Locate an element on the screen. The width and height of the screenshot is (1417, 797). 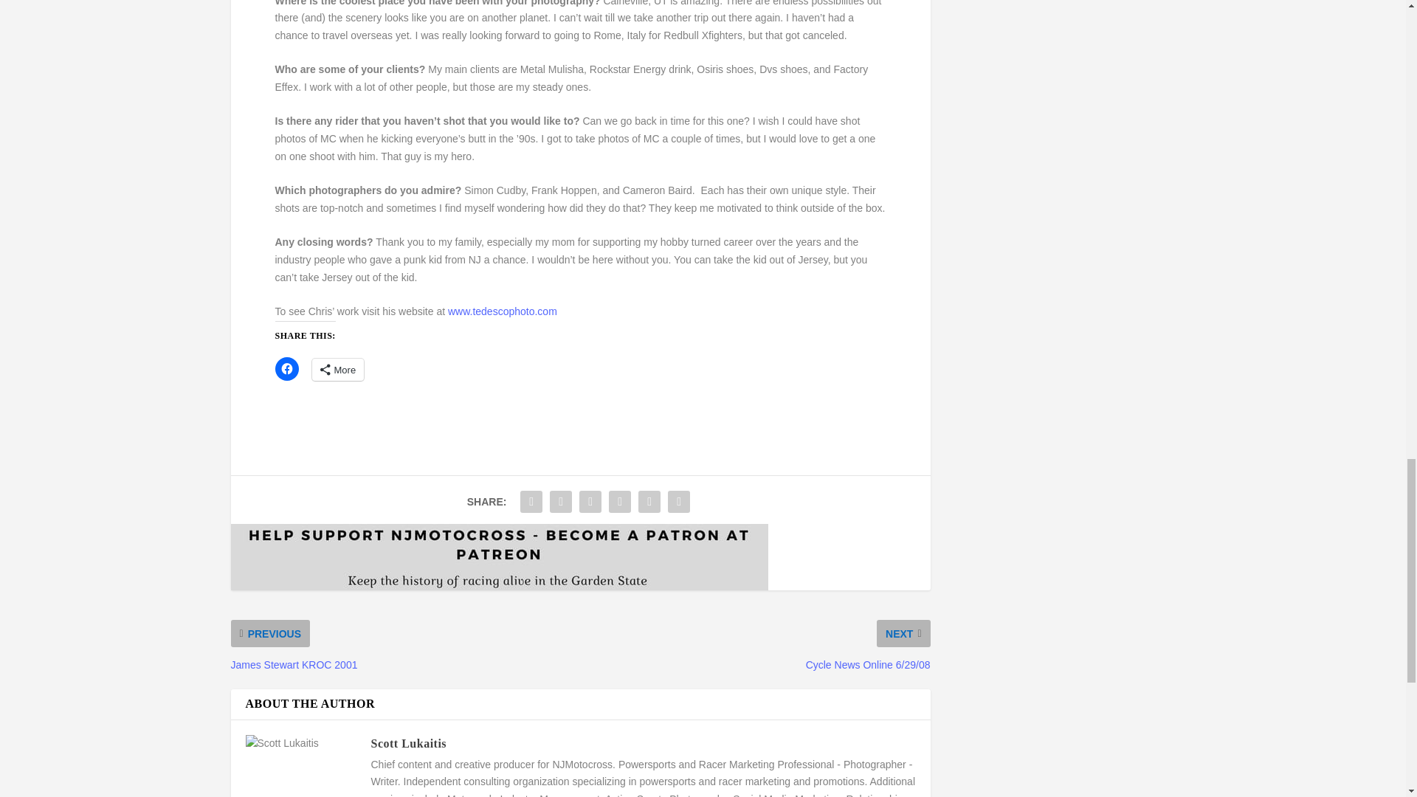
Click to share on Facebook is located at coordinates (286, 369).